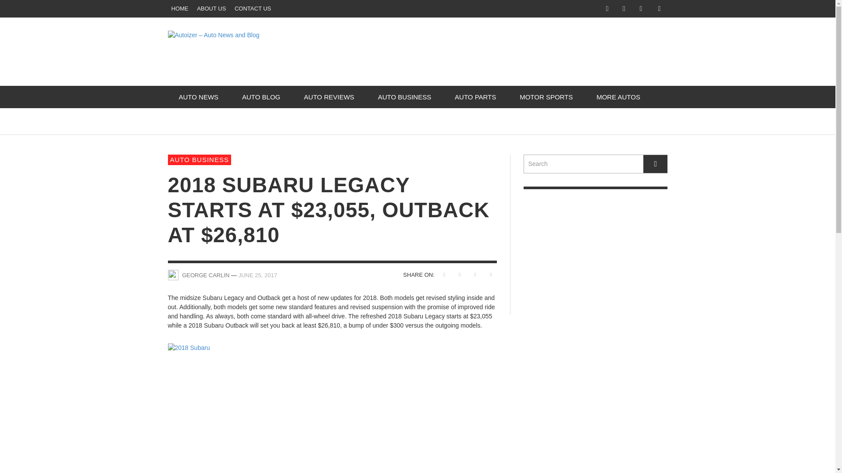 Image resolution: width=842 pixels, height=473 pixels. I want to click on AUTO BLOG, so click(261, 97).